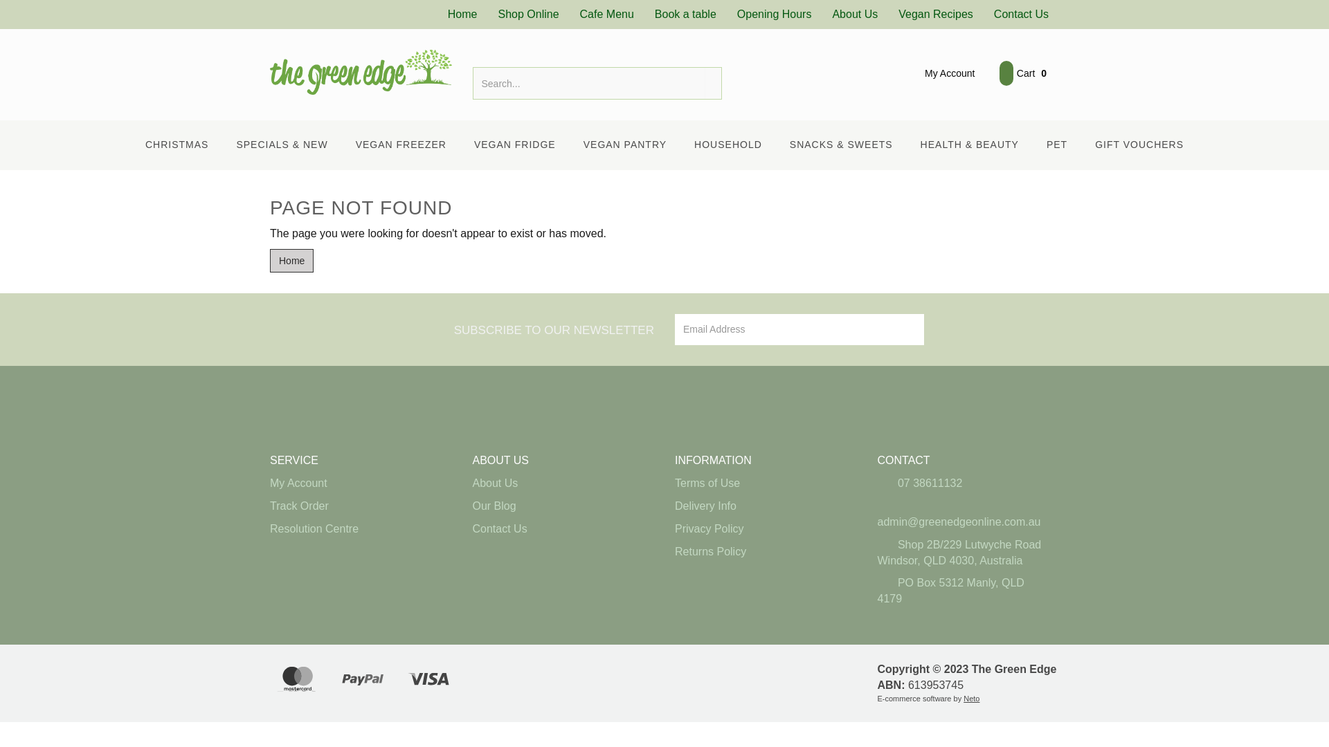  I want to click on Home, so click(292, 261).